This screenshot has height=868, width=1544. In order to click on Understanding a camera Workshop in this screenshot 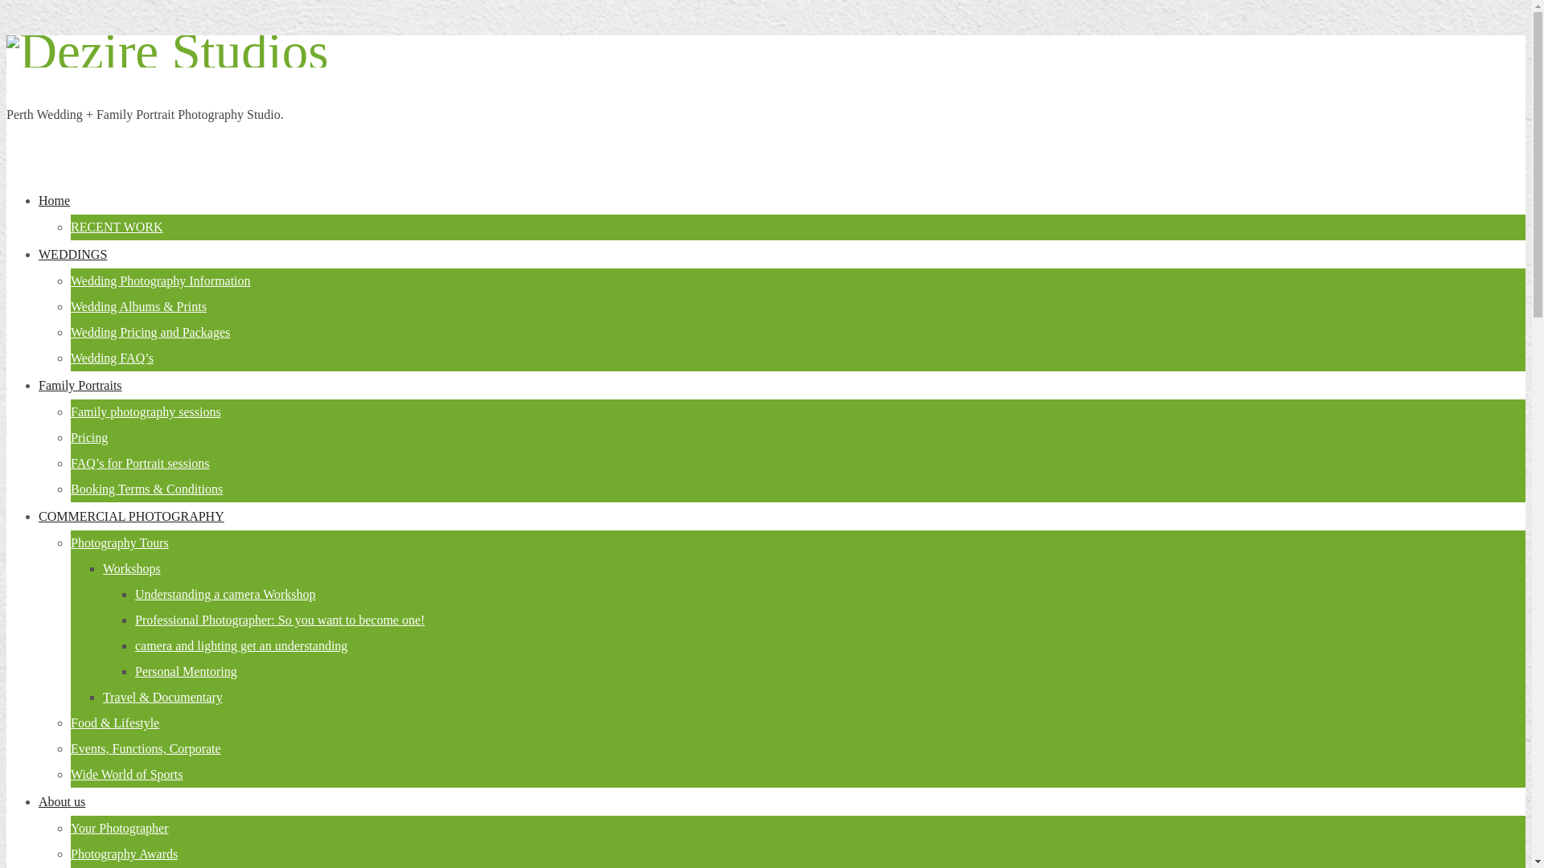, I will do `click(225, 594)`.